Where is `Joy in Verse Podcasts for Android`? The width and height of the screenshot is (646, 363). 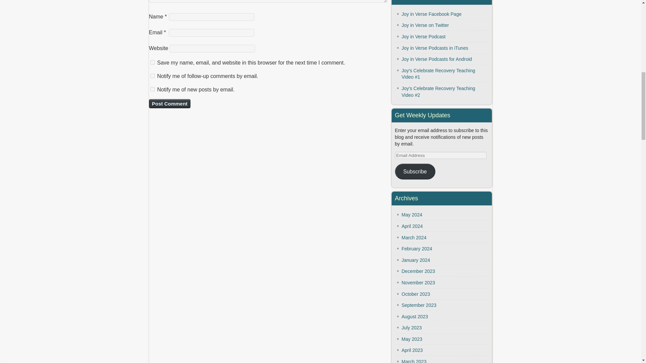 Joy in Verse Podcasts for Android is located at coordinates (437, 59).